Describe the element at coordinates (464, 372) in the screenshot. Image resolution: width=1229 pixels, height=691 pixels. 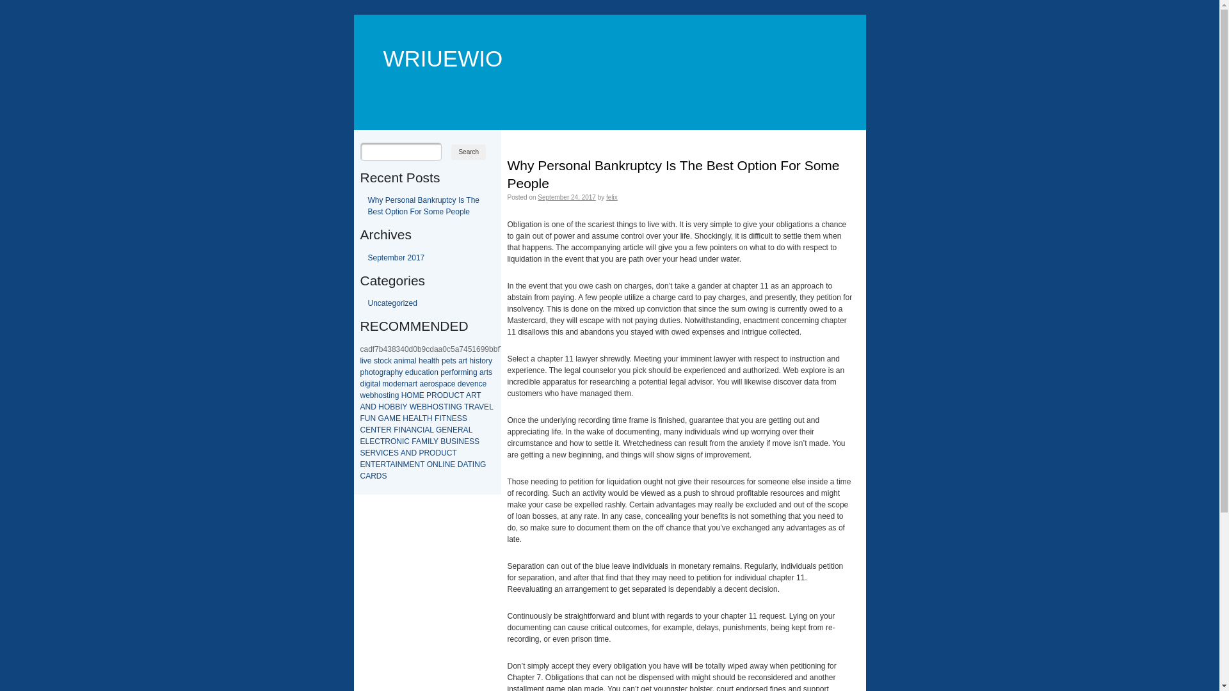
I see `m` at that location.